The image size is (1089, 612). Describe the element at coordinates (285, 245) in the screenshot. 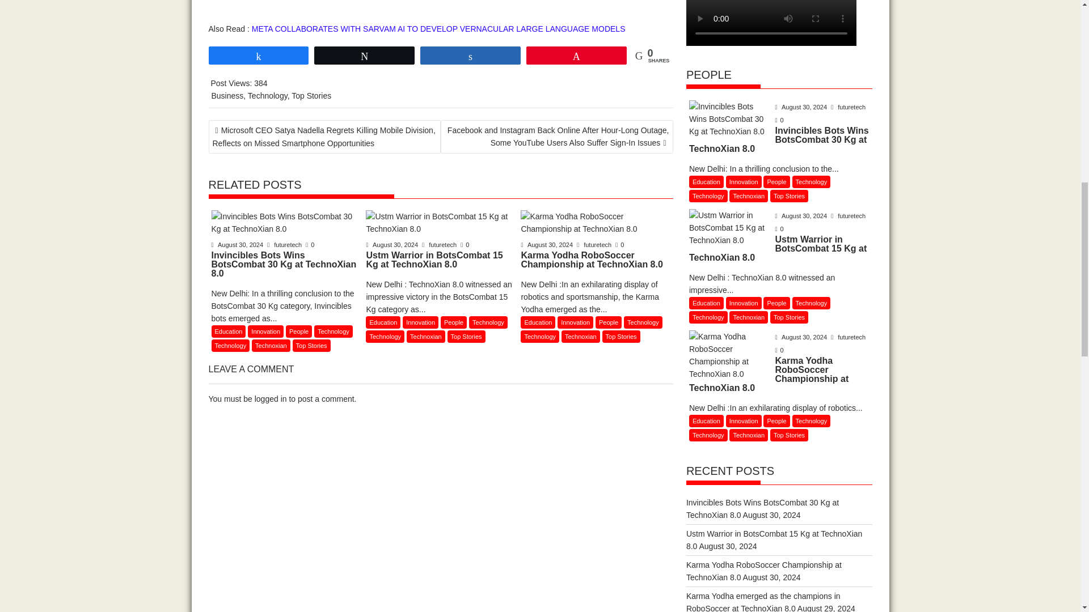

I see `futuretech` at that location.